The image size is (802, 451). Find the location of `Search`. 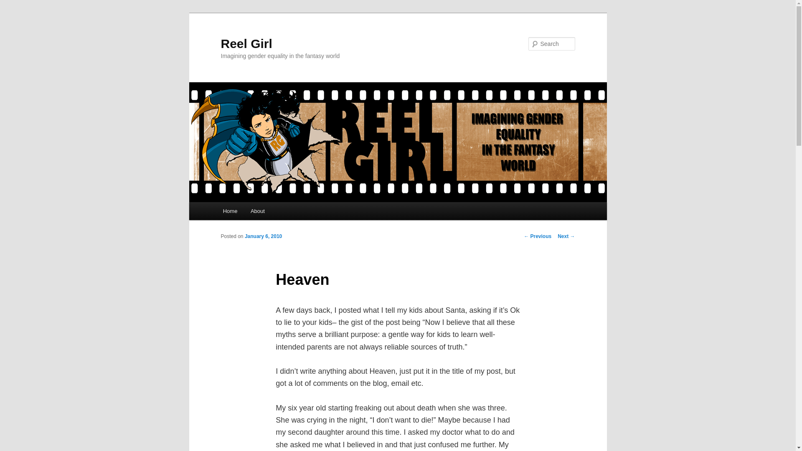

Search is located at coordinates (13, 5).